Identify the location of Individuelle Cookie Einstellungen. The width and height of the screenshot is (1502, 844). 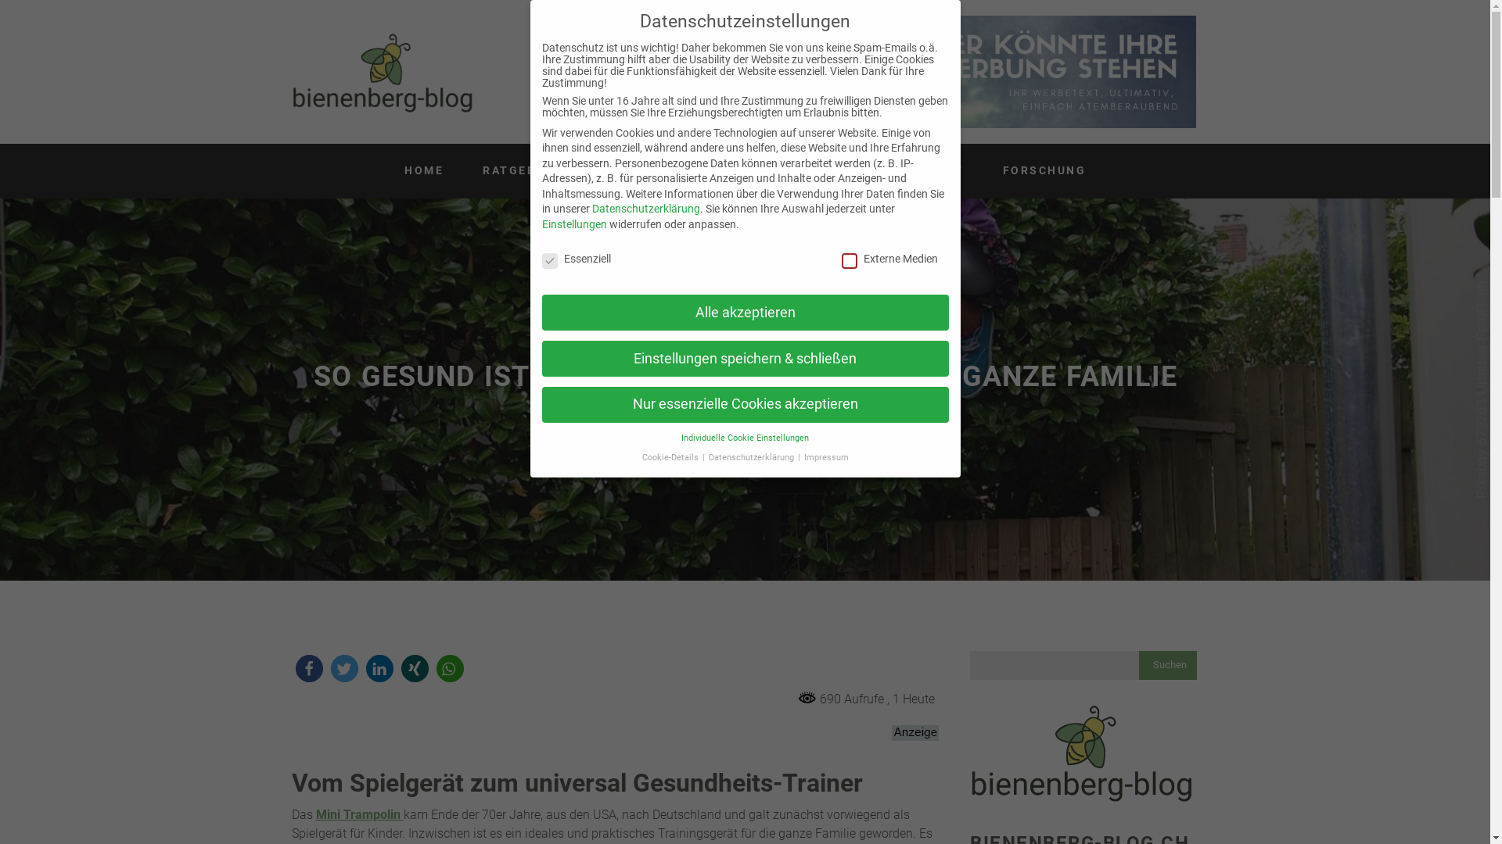
(745, 438).